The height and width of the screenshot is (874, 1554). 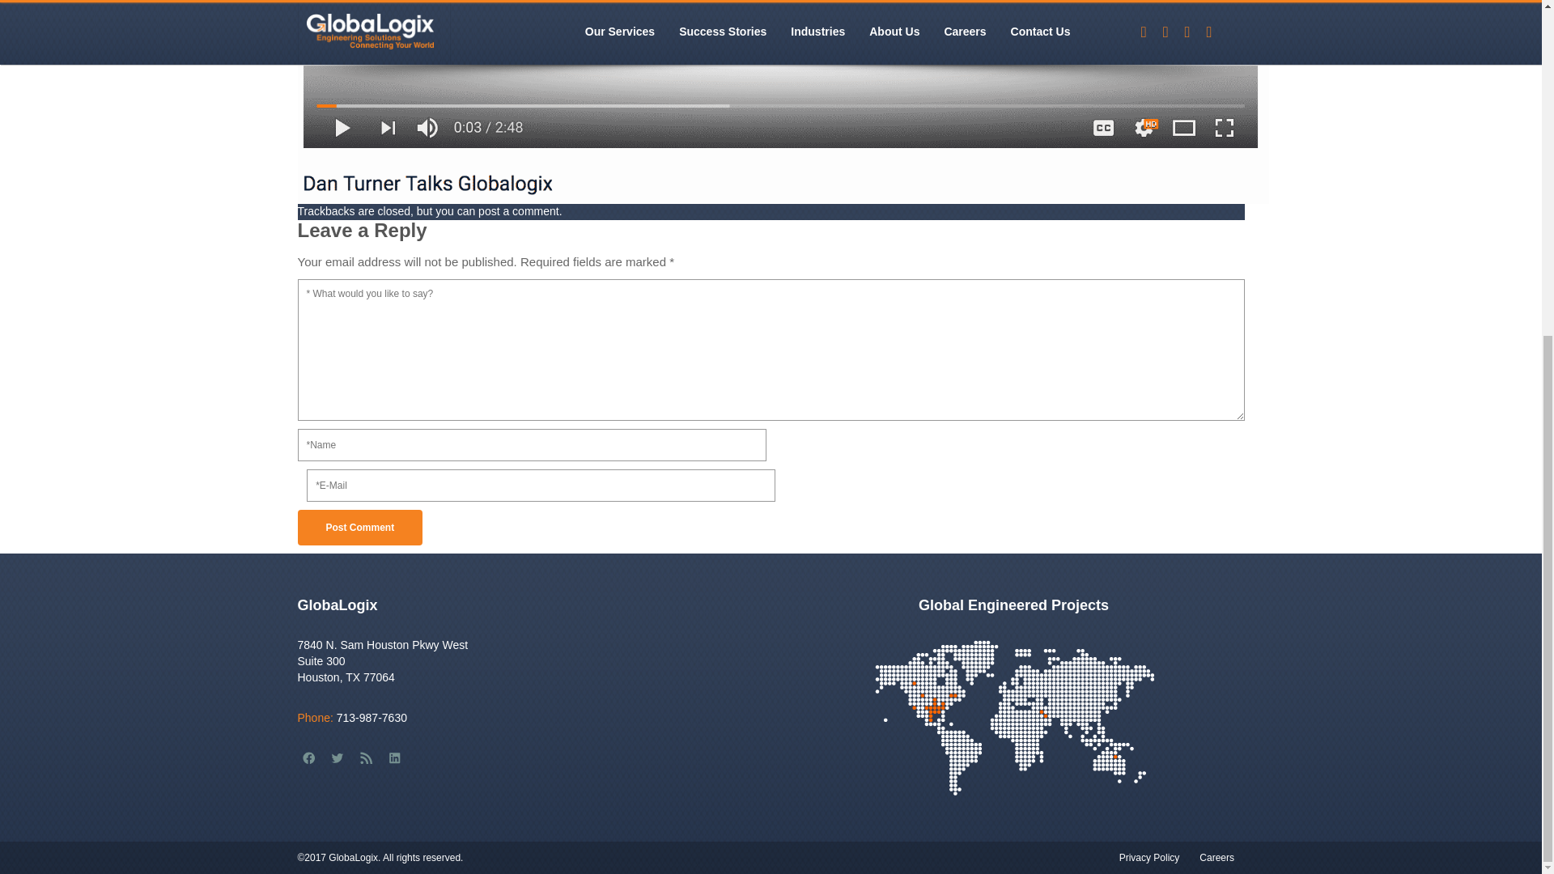 I want to click on Post a comment, so click(x=519, y=210).